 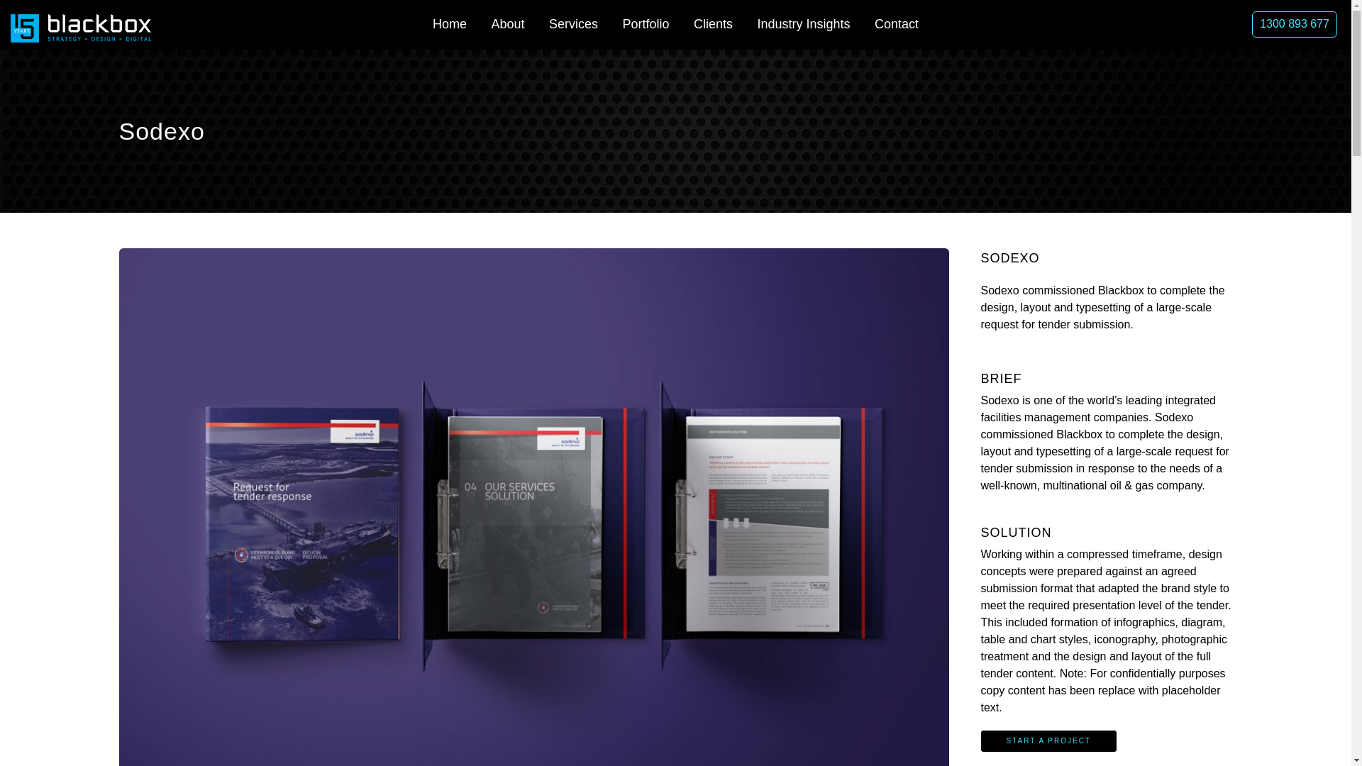 I want to click on Industry Insights, so click(x=803, y=24).